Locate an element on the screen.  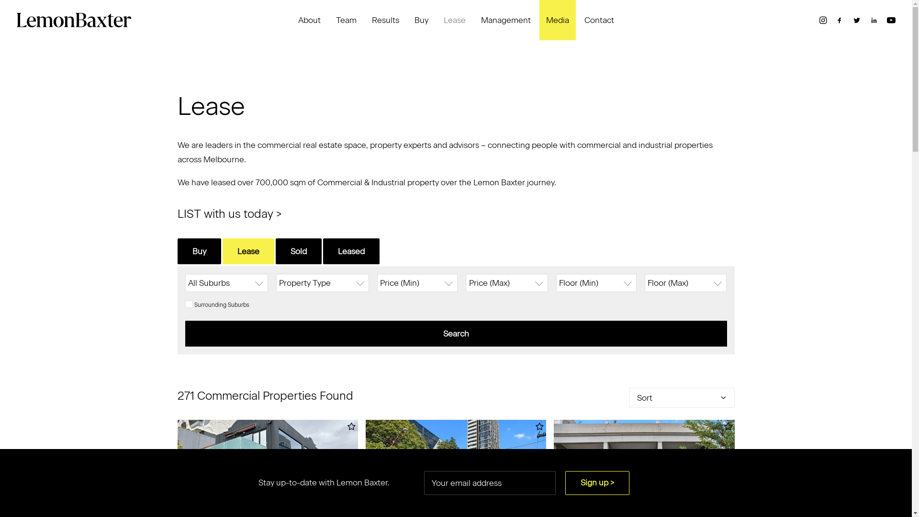
Results is located at coordinates (385, 20).